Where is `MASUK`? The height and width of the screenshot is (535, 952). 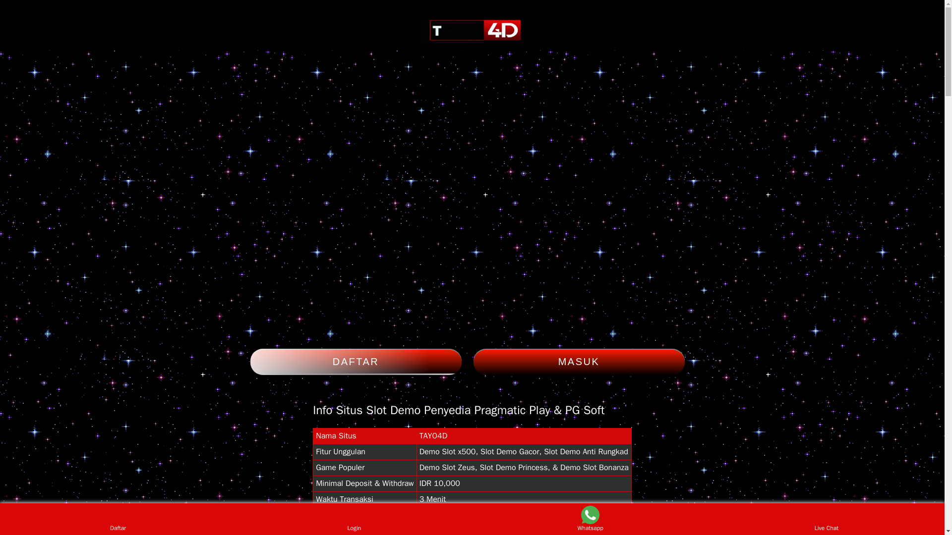
MASUK is located at coordinates (579, 362).